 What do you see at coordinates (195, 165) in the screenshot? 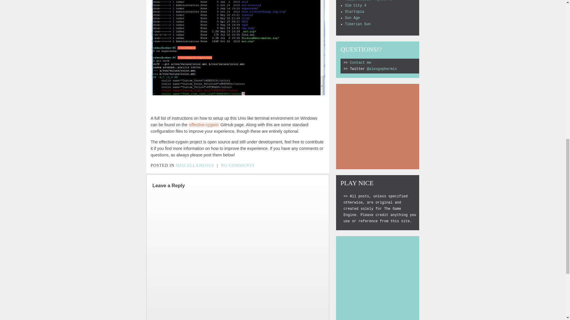
I see `MISCELLANEOUS` at bounding box center [195, 165].